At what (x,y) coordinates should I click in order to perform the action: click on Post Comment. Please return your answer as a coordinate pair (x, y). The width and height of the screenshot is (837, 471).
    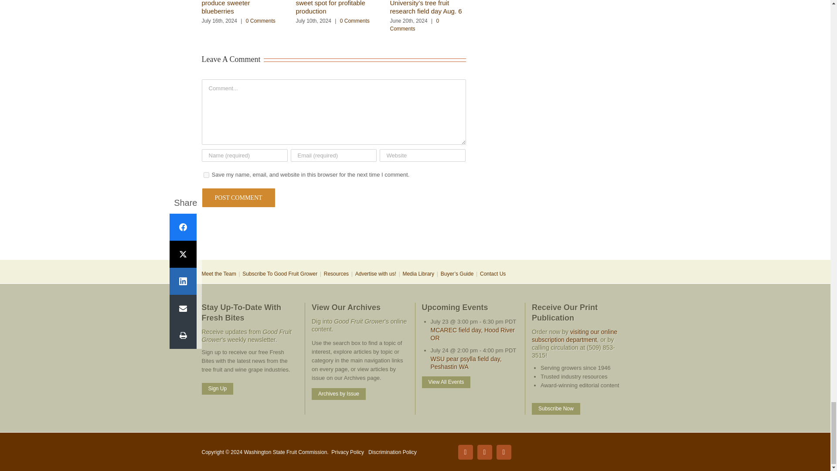
    Looking at the image, I should click on (238, 198).